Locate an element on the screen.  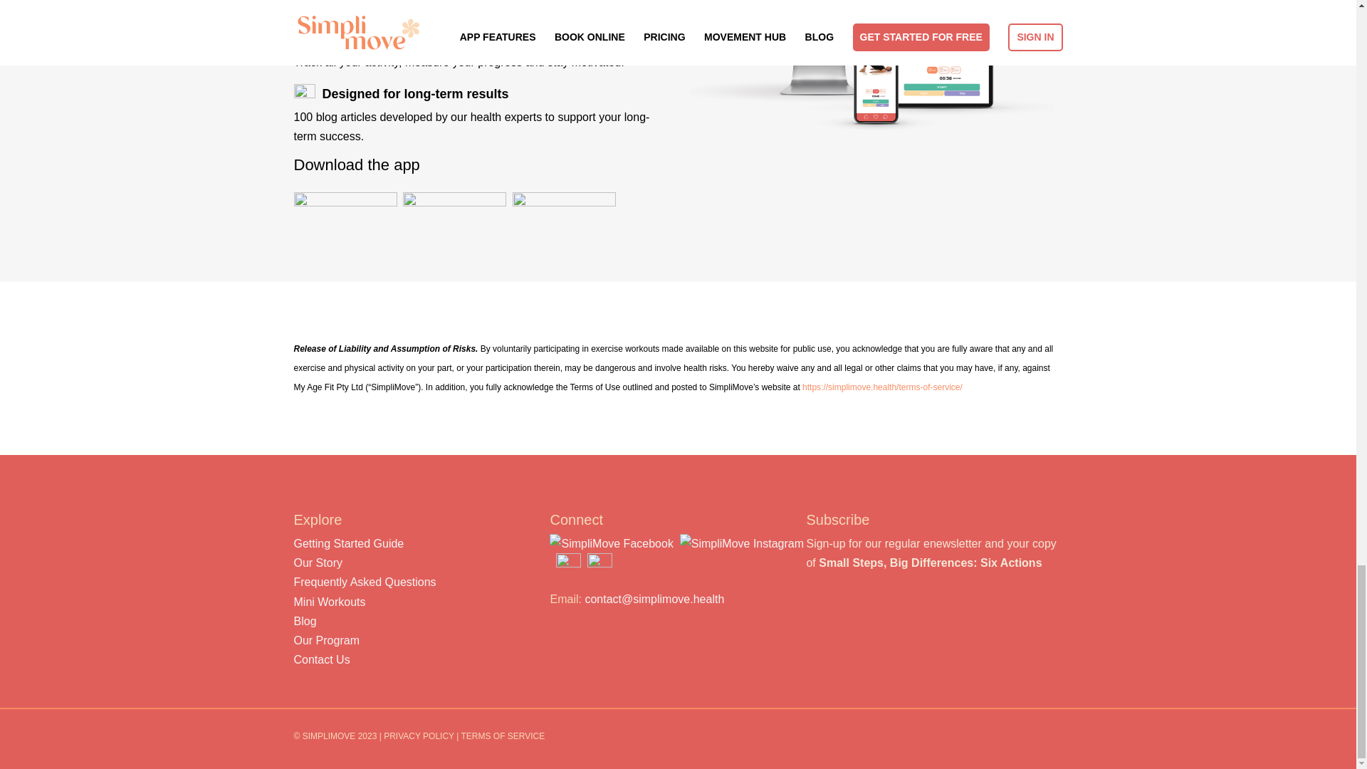
Our Story is located at coordinates (318, 563).